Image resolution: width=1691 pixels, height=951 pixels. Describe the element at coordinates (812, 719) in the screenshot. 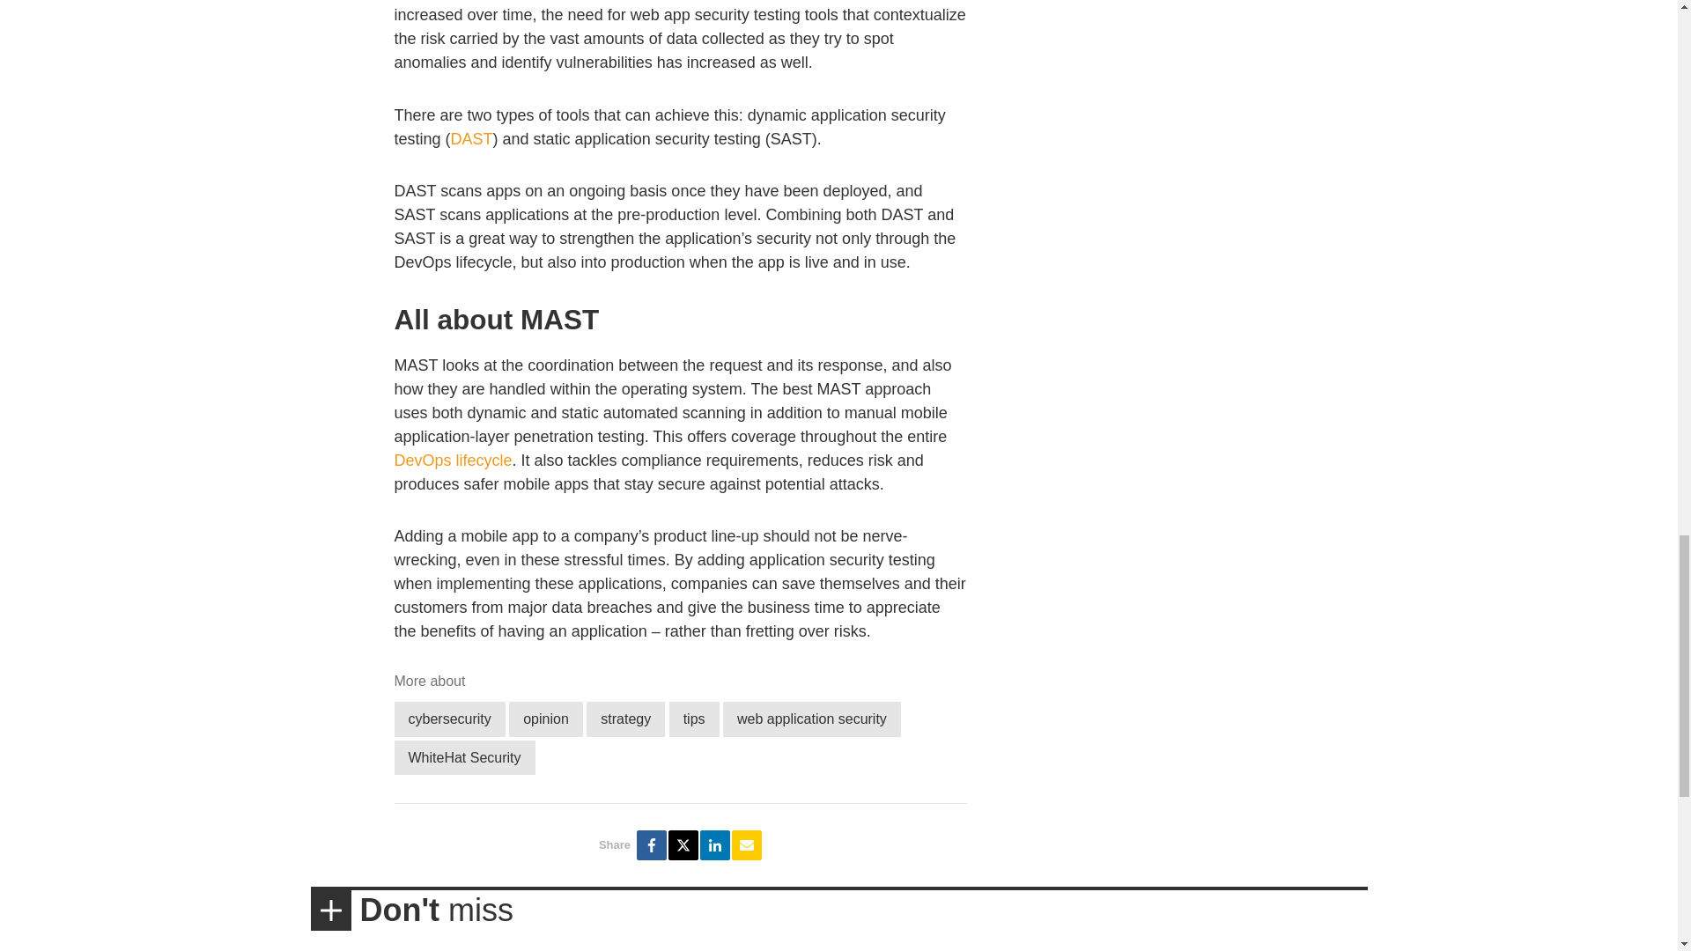

I see `web application security` at that location.